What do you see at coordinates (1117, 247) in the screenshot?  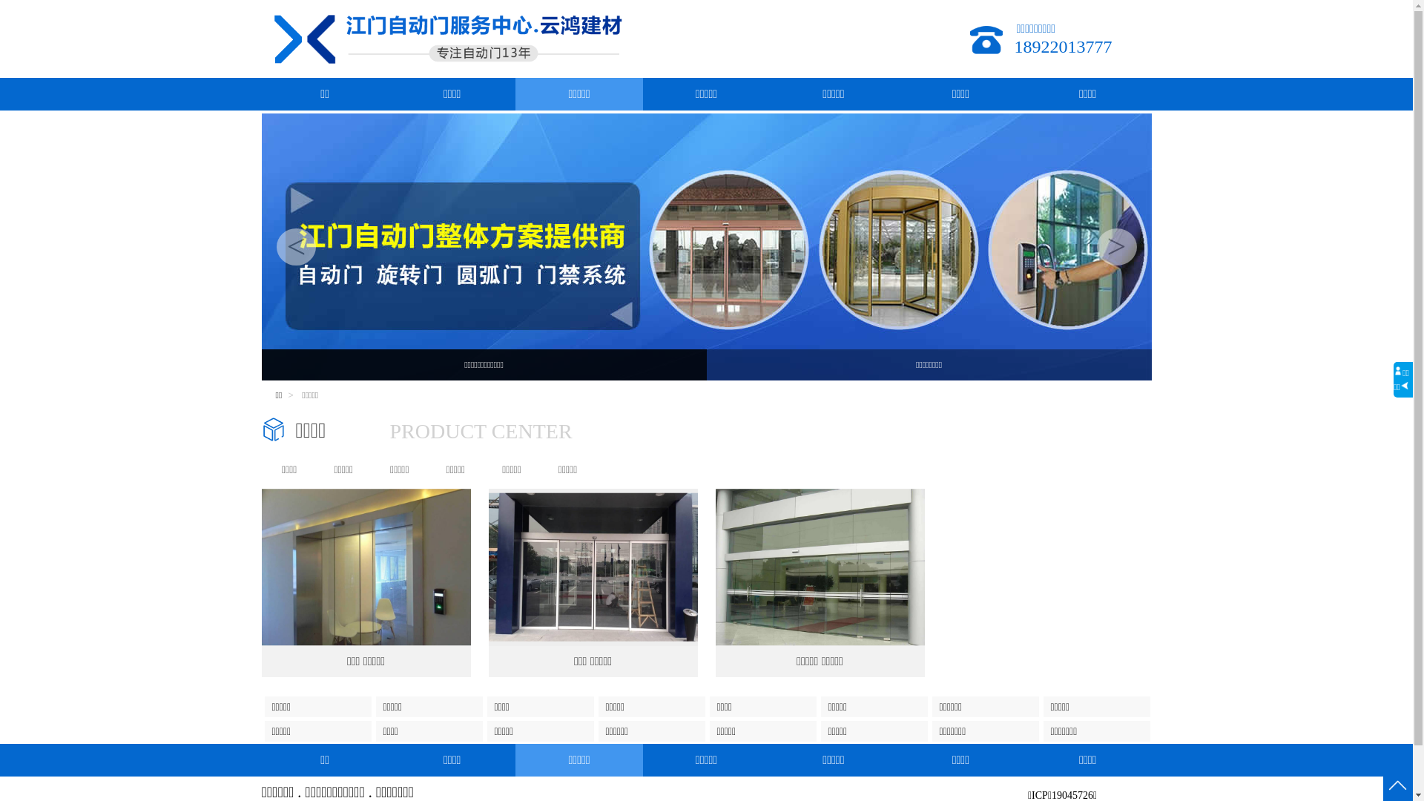 I see `>` at bounding box center [1117, 247].